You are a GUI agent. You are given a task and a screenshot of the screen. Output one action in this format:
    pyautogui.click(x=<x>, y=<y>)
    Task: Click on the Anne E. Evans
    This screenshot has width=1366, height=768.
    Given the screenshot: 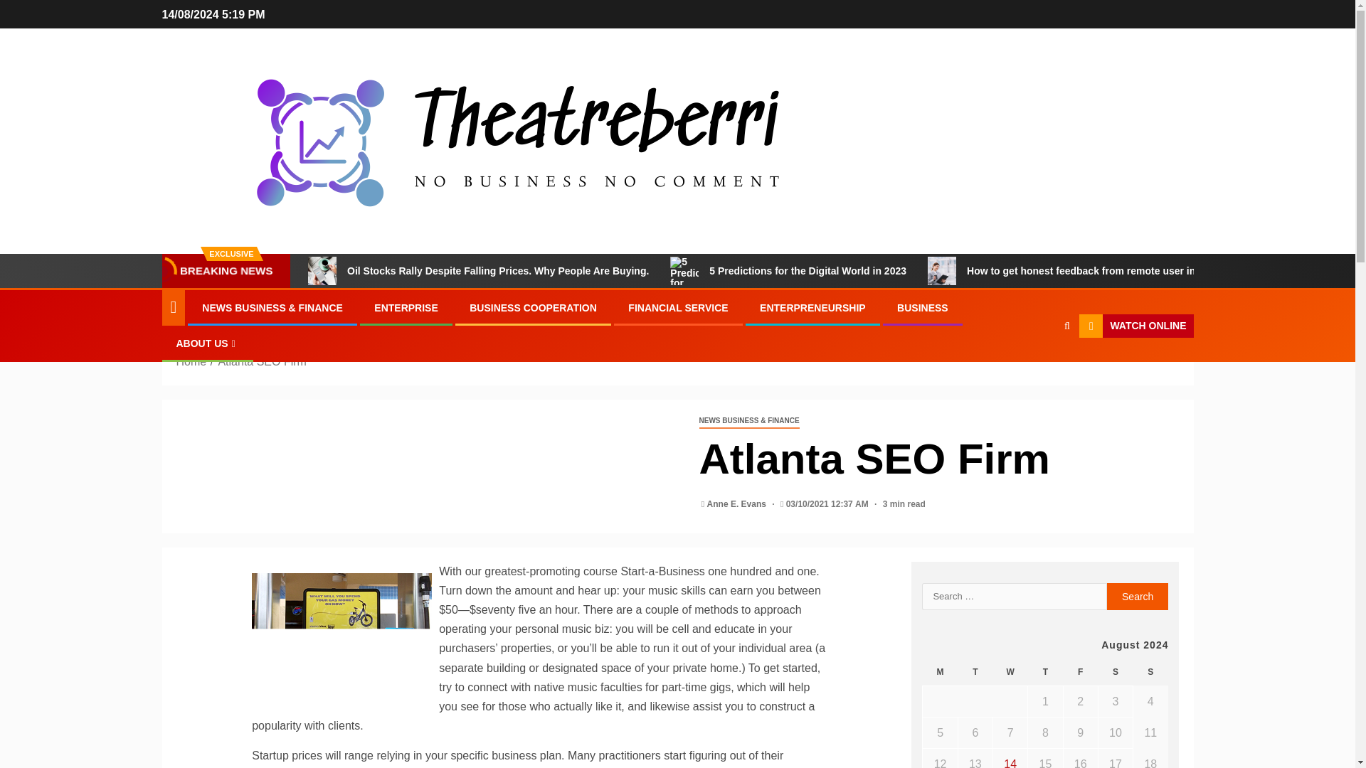 What is the action you would take?
    pyautogui.click(x=738, y=504)
    